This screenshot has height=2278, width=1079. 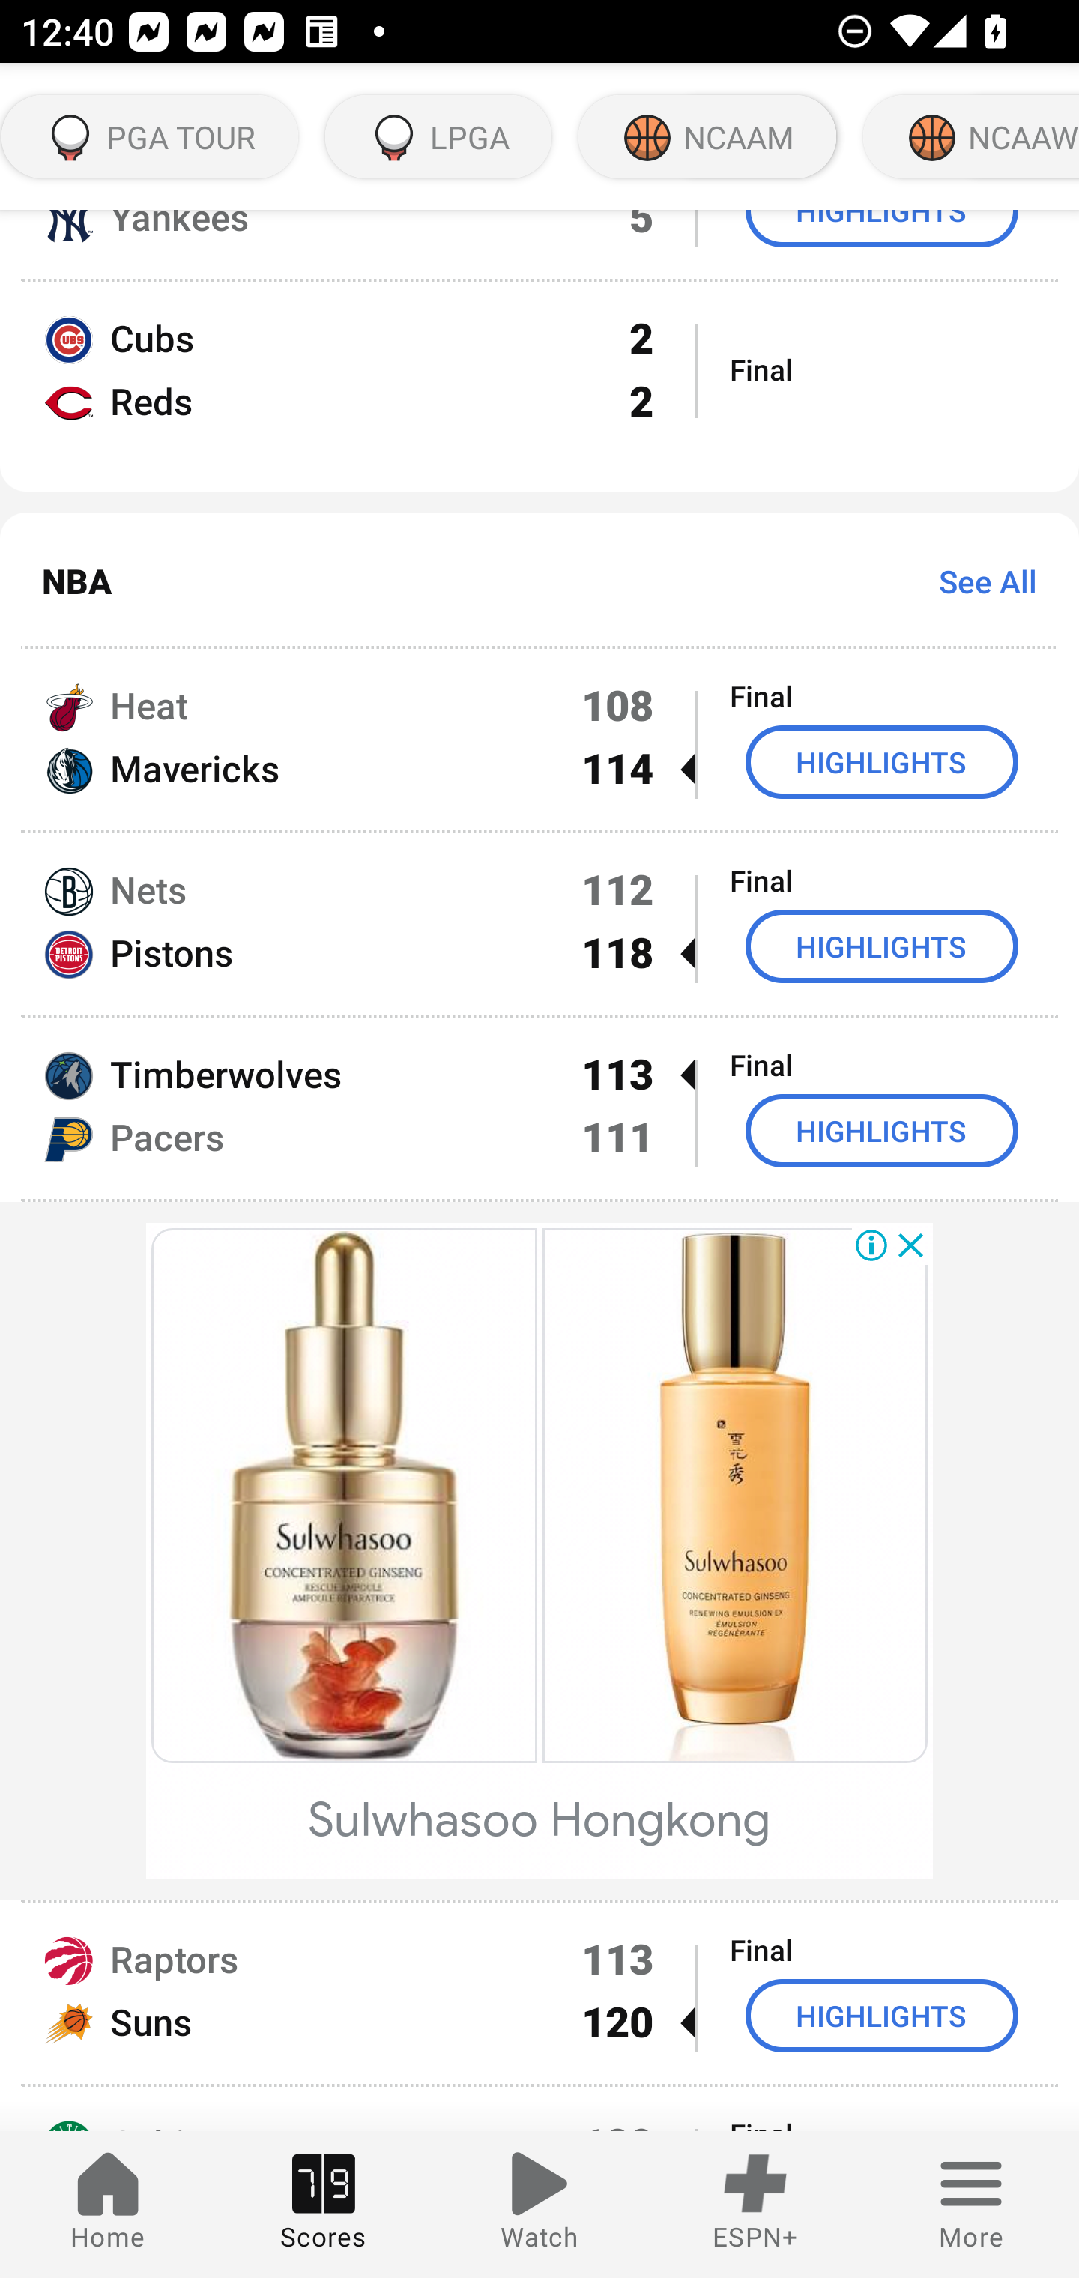 I want to click on Raptors 113 Final Suns 120  HIGHLIGHTS, so click(x=539, y=1993).